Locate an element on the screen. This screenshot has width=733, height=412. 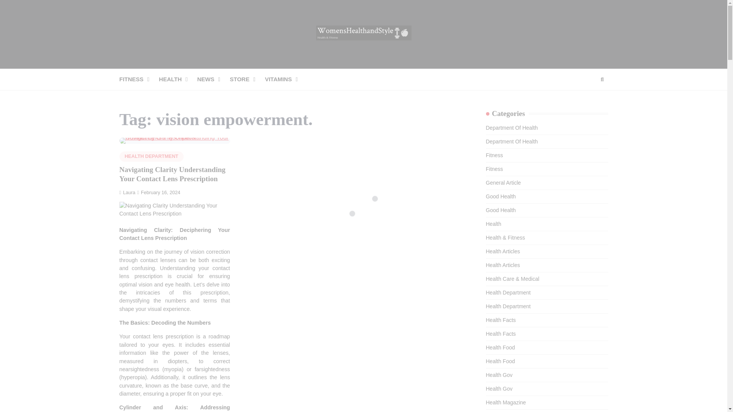
February 16, 2024 is located at coordinates (159, 192).